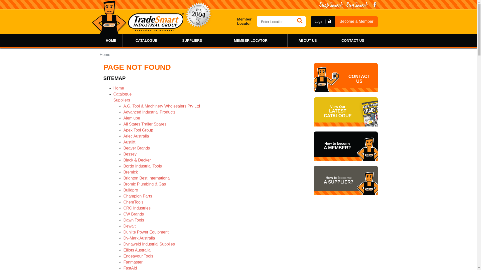 This screenshot has height=270, width=481. Describe the element at coordinates (161, 106) in the screenshot. I see `A.G. Tool & Machinery Wholesalers Pty Ltd` at that location.